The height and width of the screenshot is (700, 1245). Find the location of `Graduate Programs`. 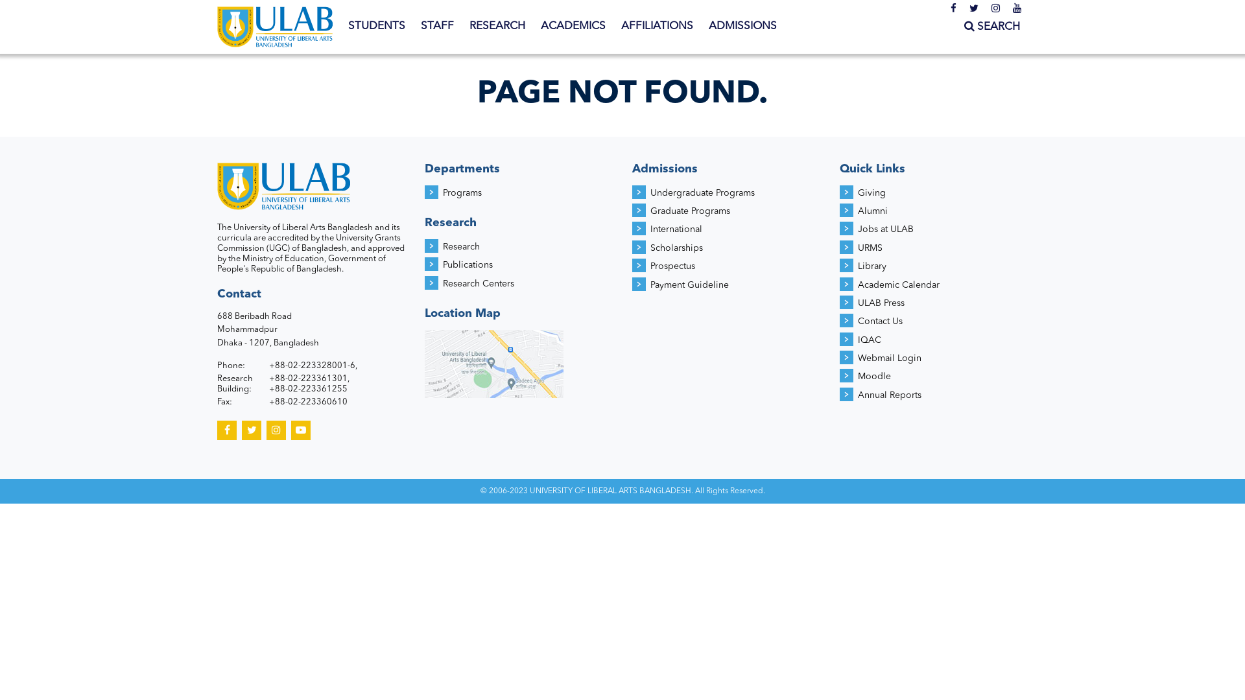

Graduate Programs is located at coordinates (690, 211).